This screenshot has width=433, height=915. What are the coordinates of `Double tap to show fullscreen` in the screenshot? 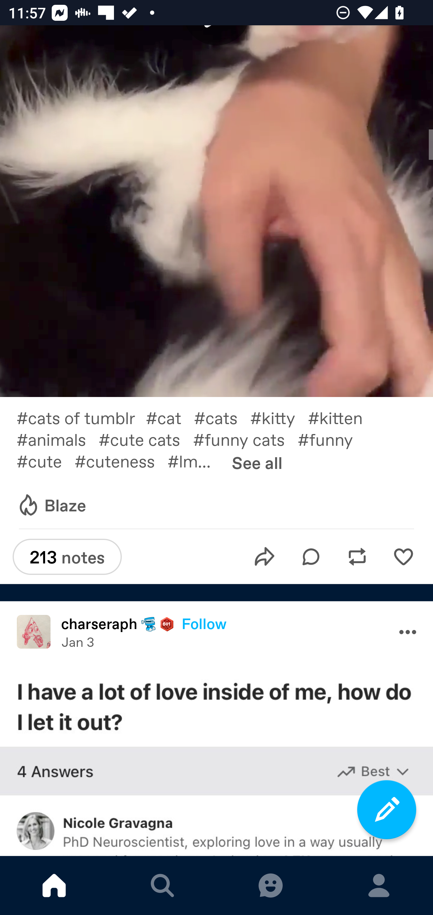 It's located at (216, 211).